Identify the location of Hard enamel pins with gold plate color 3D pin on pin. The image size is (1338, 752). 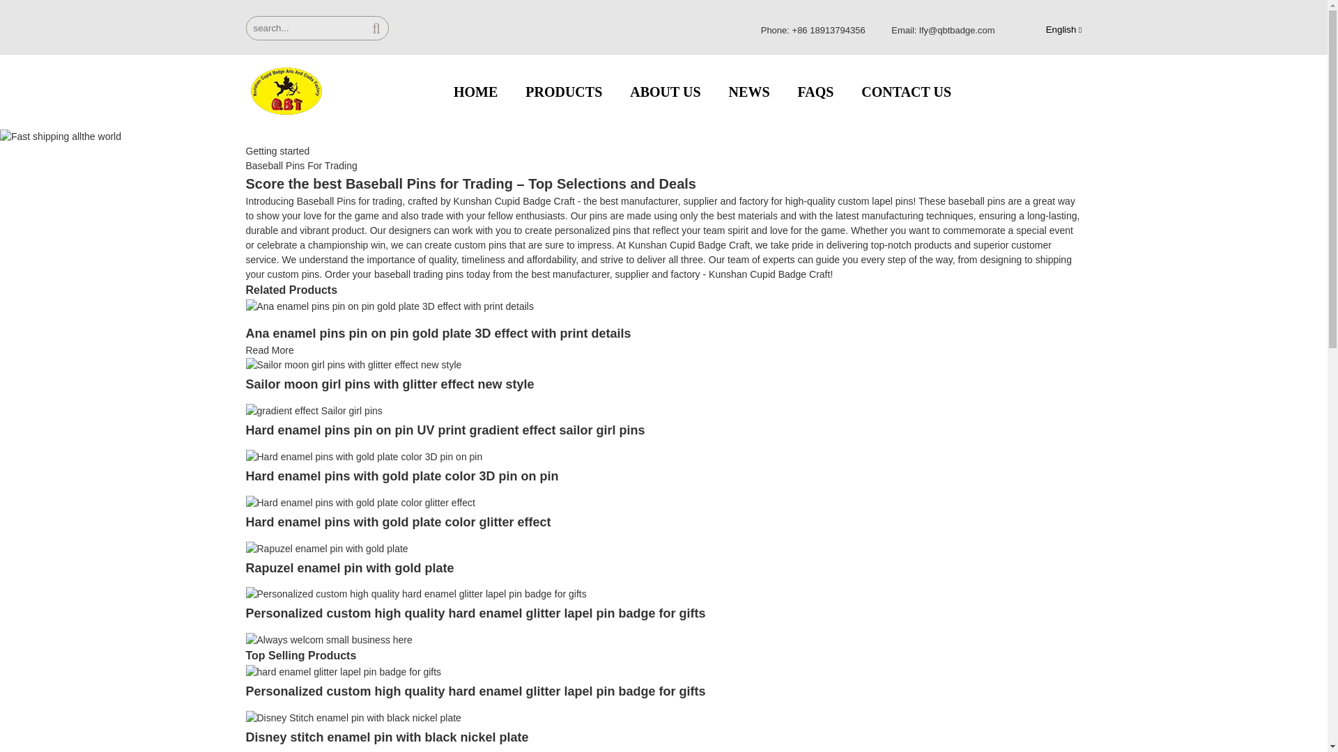
(363, 455).